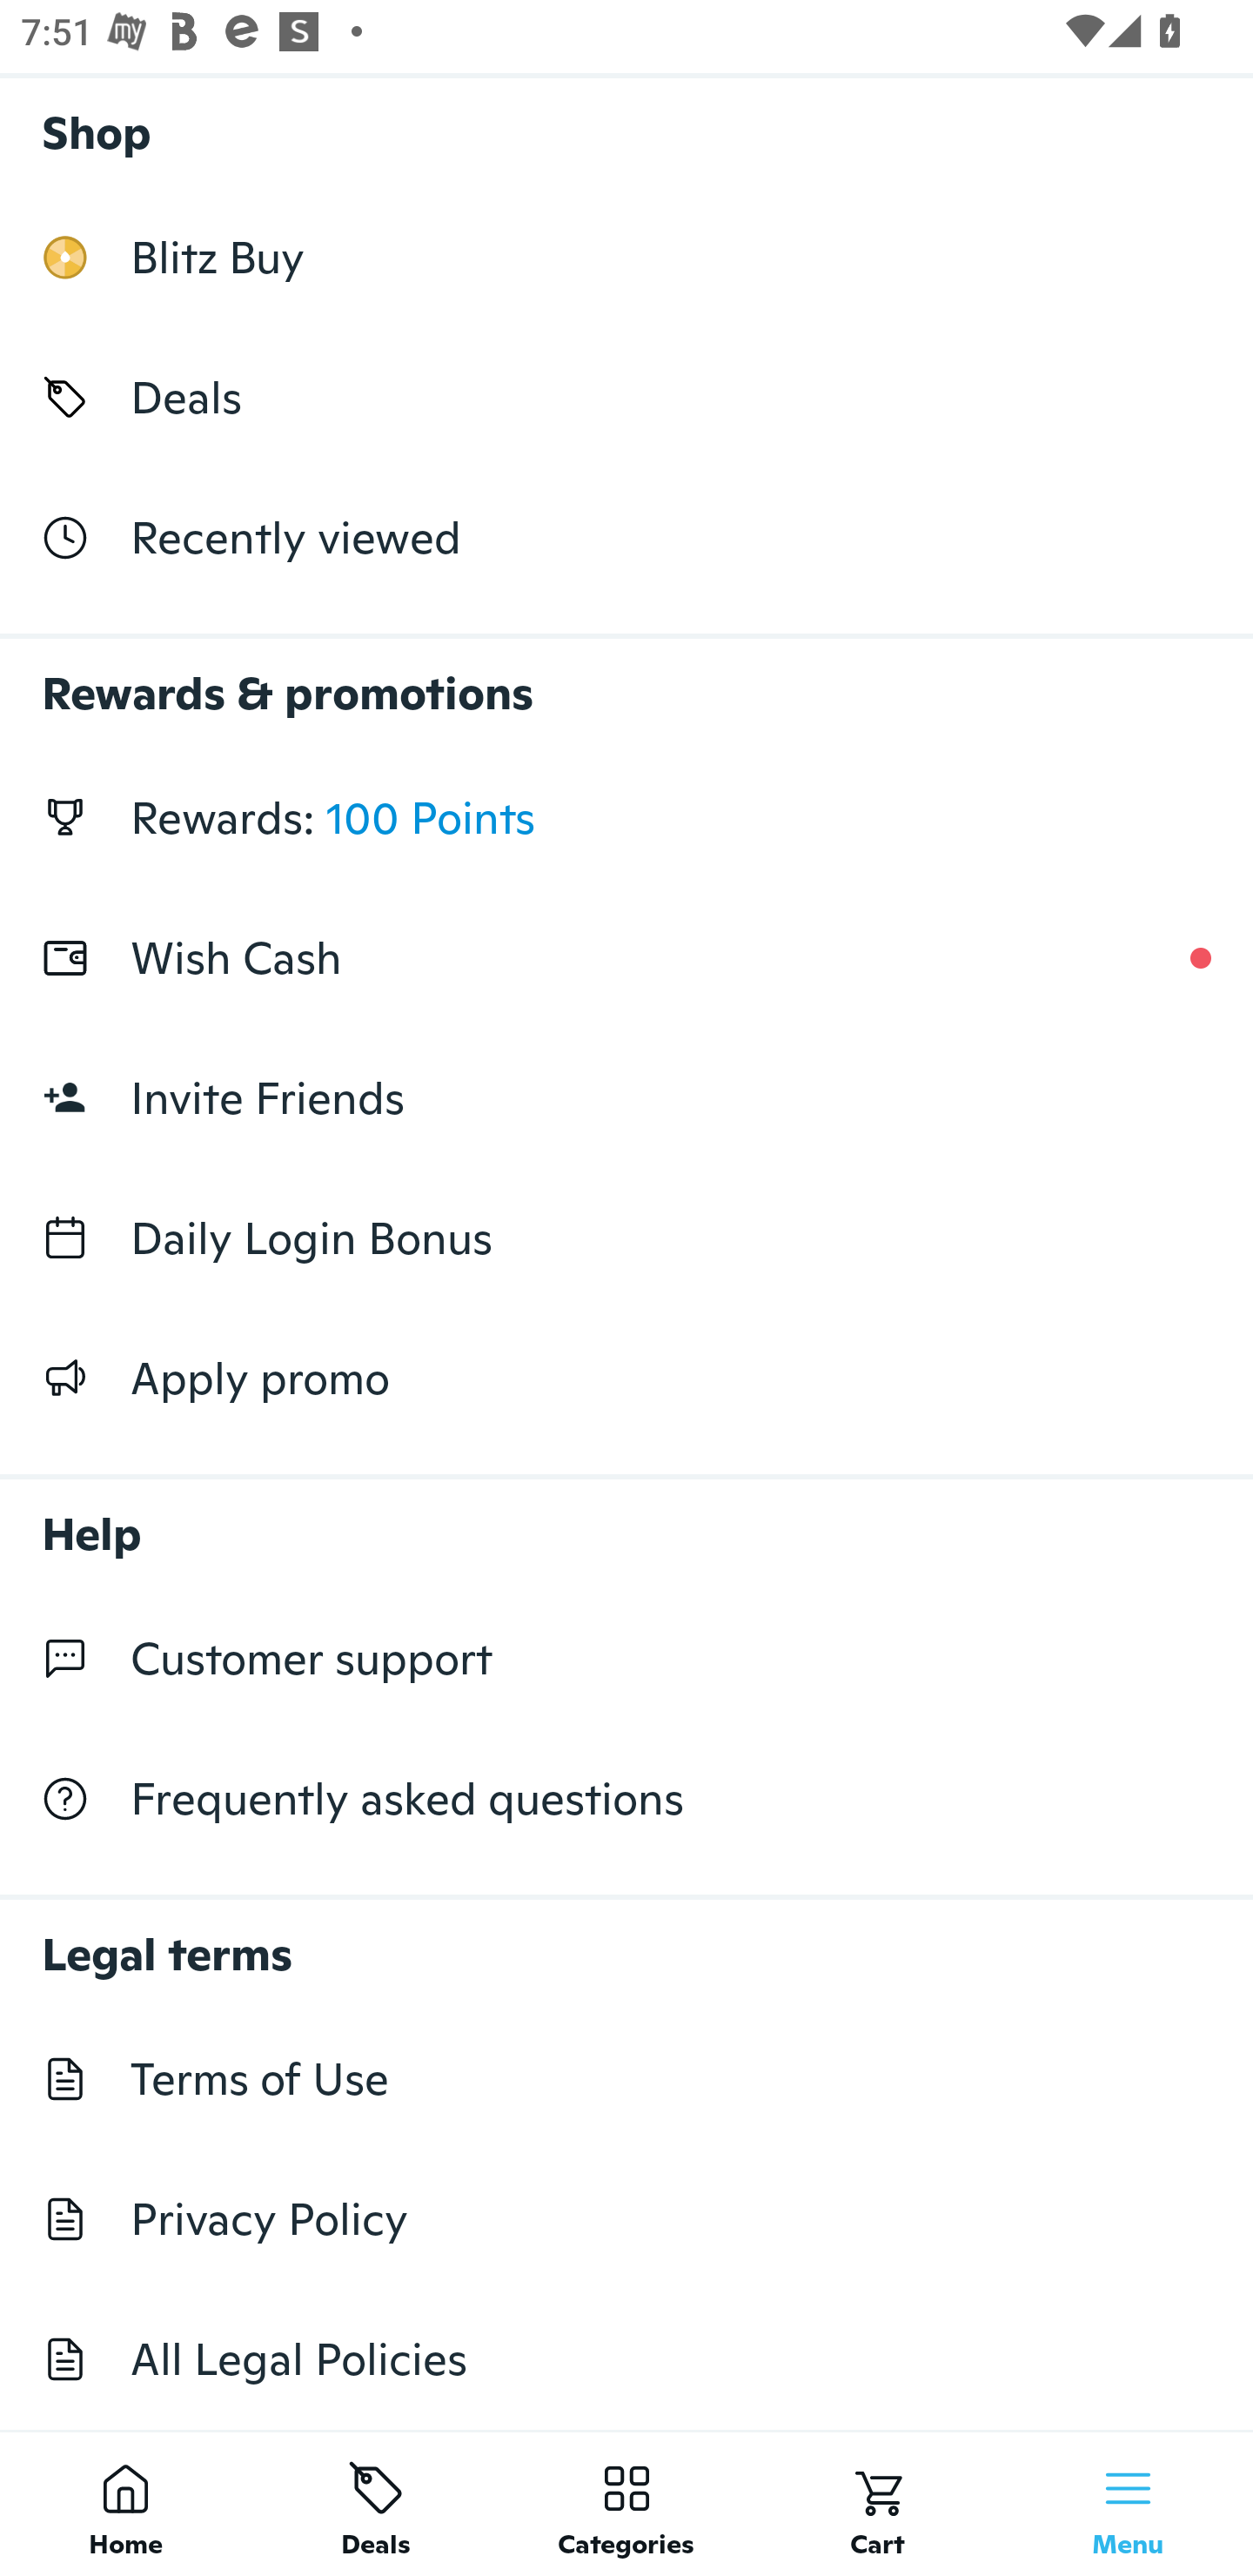 Image resolution: width=1253 pixels, height=2576 pixels. I want to click on Menu, so click(1128, 2503).